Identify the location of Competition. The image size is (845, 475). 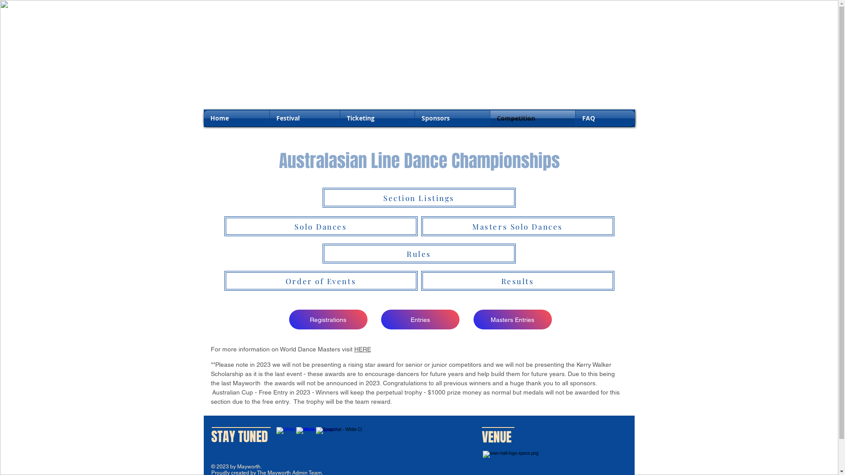
(533, 118).